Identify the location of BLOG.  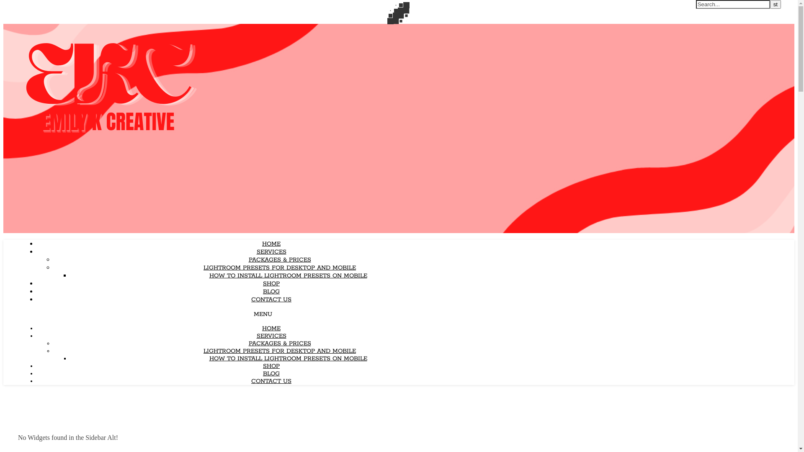
(271, 292).